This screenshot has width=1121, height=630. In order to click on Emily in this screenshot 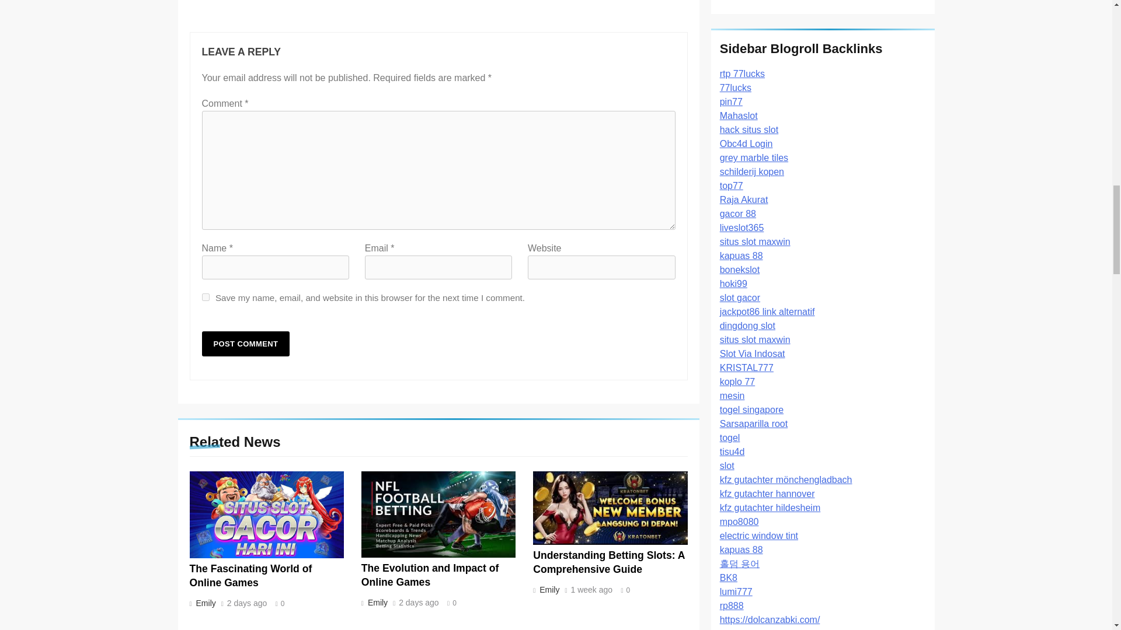, I will do `click(204, 603)`.